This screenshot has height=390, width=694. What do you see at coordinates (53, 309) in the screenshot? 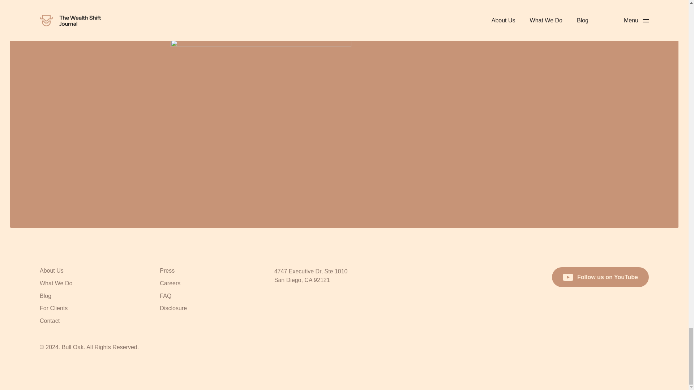
I see `For Clients` at bounding box center [53, 309].